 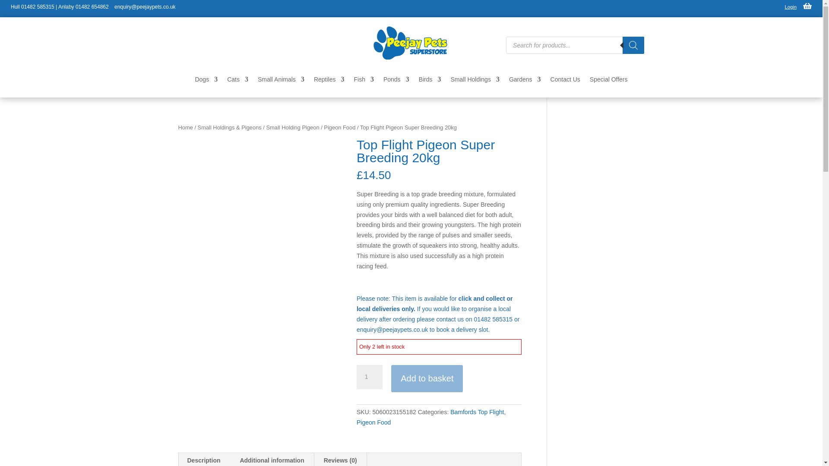 What do you see at coordinates (369, 377) in the screenshot?
I see `1` at bounding box center [369, 377].